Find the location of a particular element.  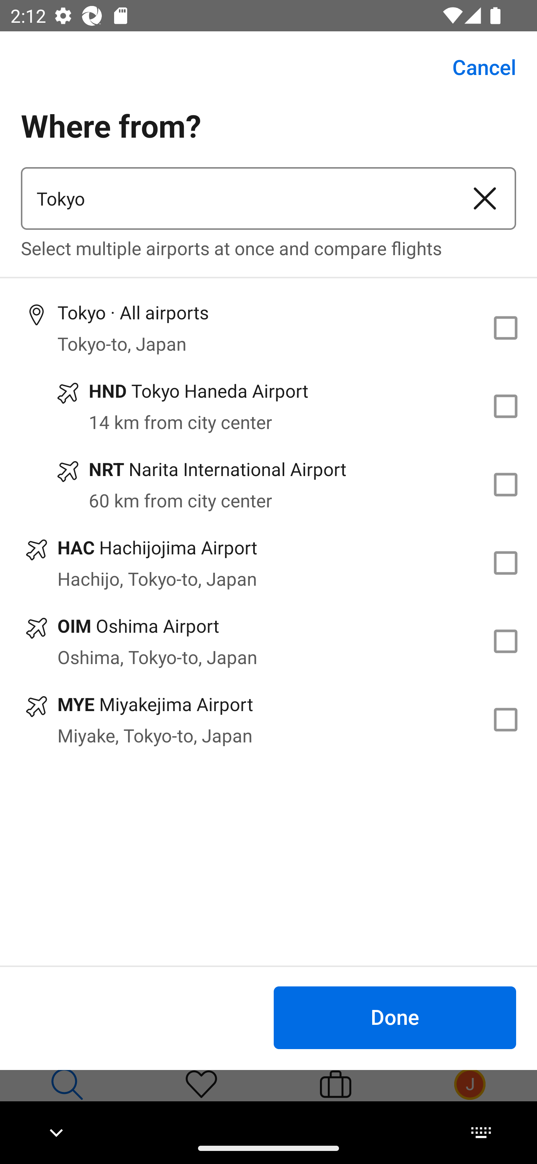

Clear airport or city is located at coordinates (485, 198).